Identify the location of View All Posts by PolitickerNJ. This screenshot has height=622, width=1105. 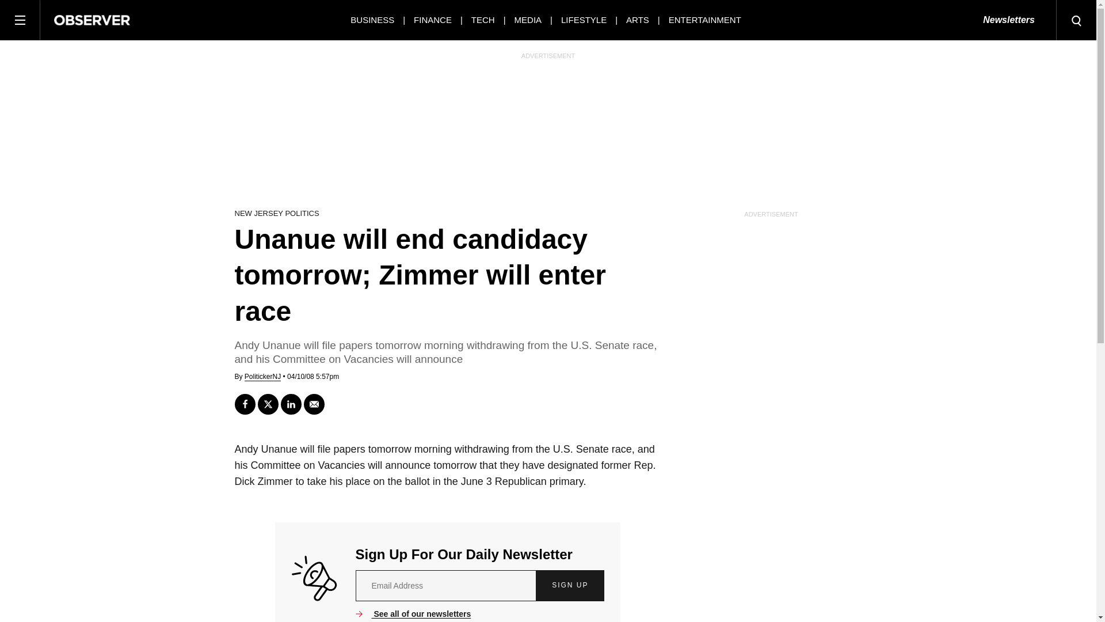
(262, 377).